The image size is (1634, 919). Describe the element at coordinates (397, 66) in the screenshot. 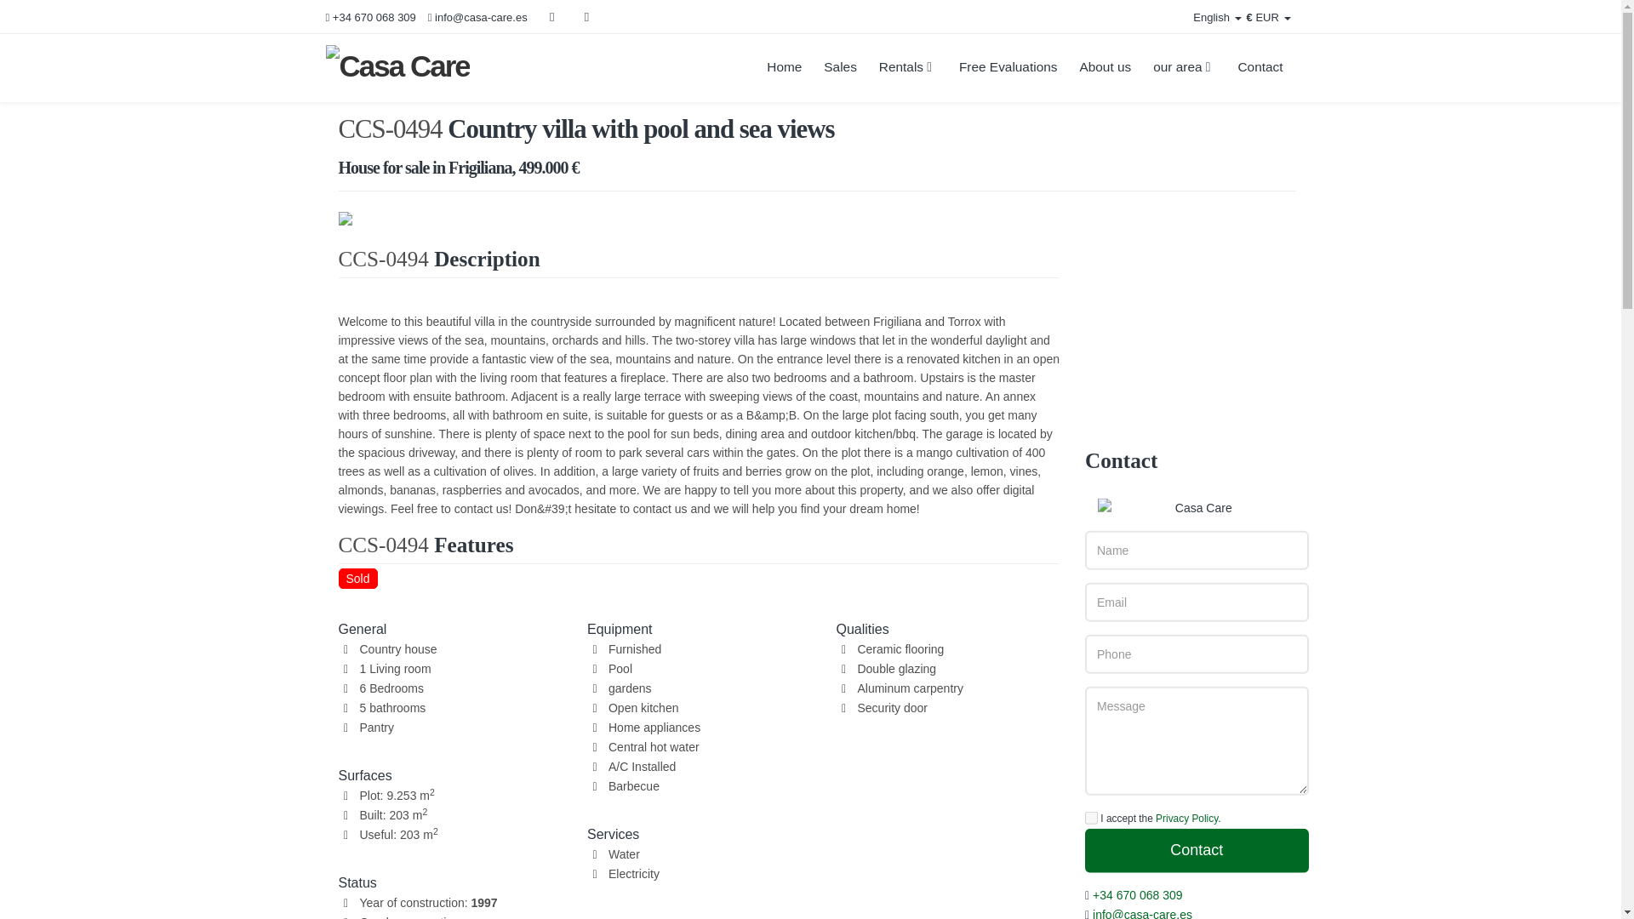

I see `Casa Care` at that location.